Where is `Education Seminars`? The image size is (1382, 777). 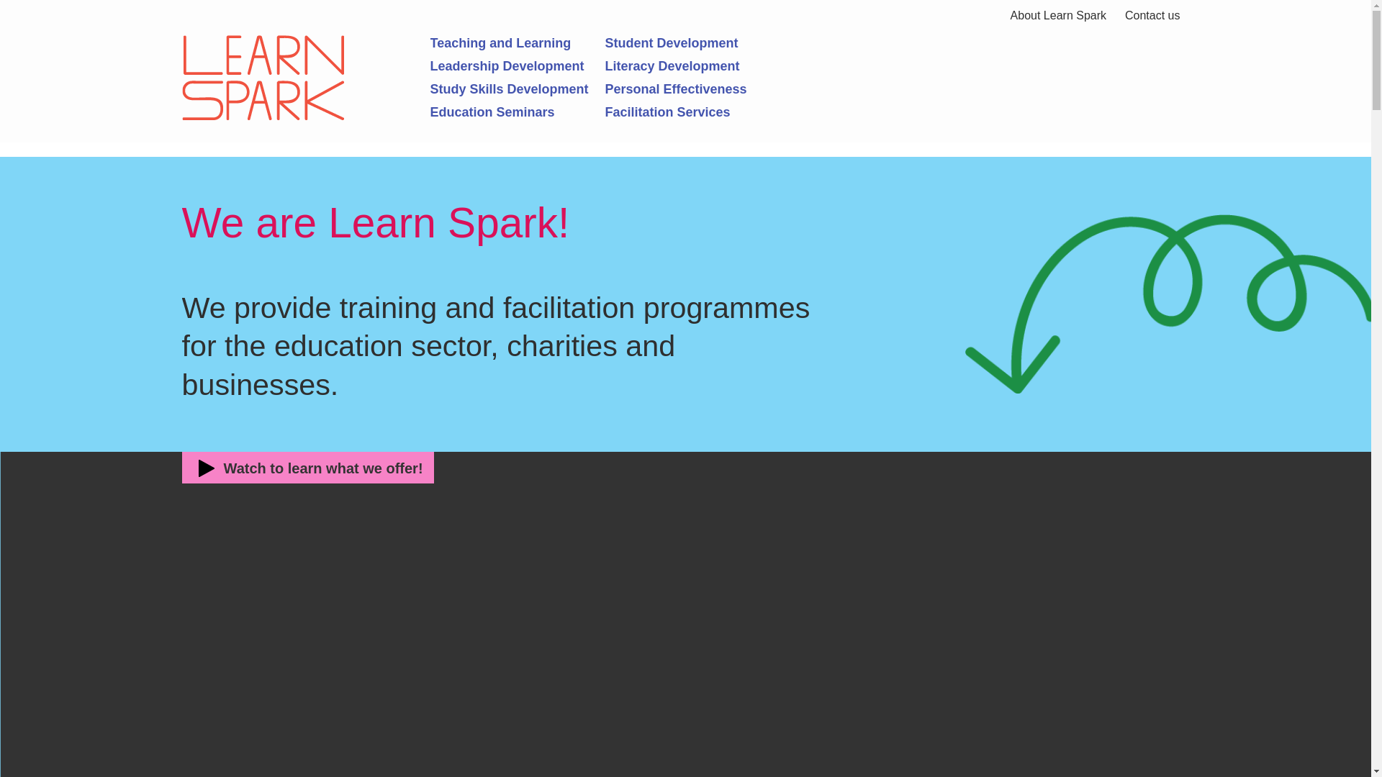
Education Seminars is located at coordinates (518, 112).